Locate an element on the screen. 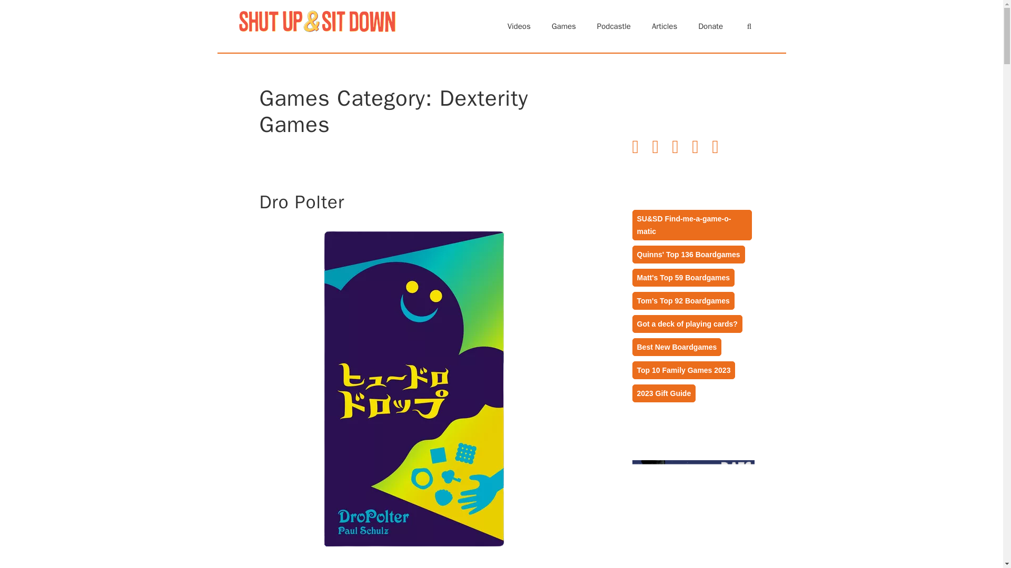 The image size is (1011, 568). Games is located at coordinates (563, 26).